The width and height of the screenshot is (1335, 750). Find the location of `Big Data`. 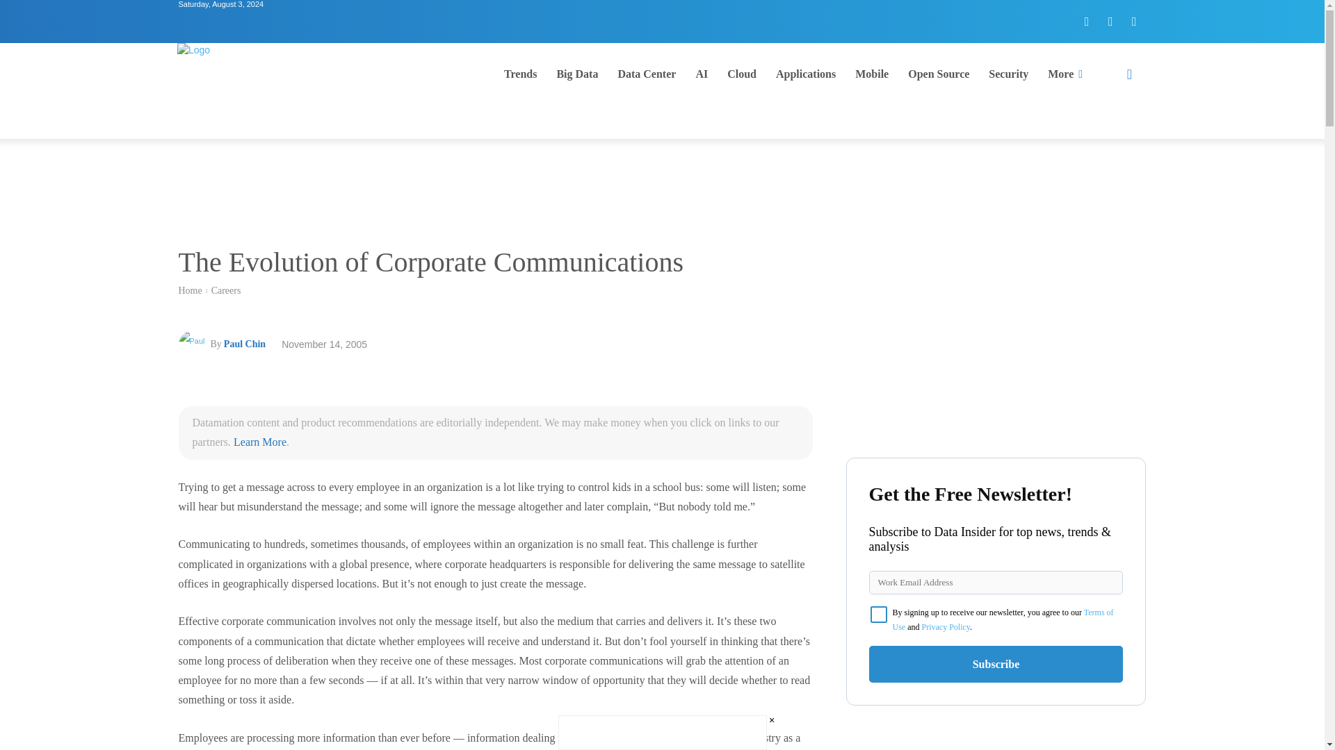

Big Data is located at coordinates (576, 74).